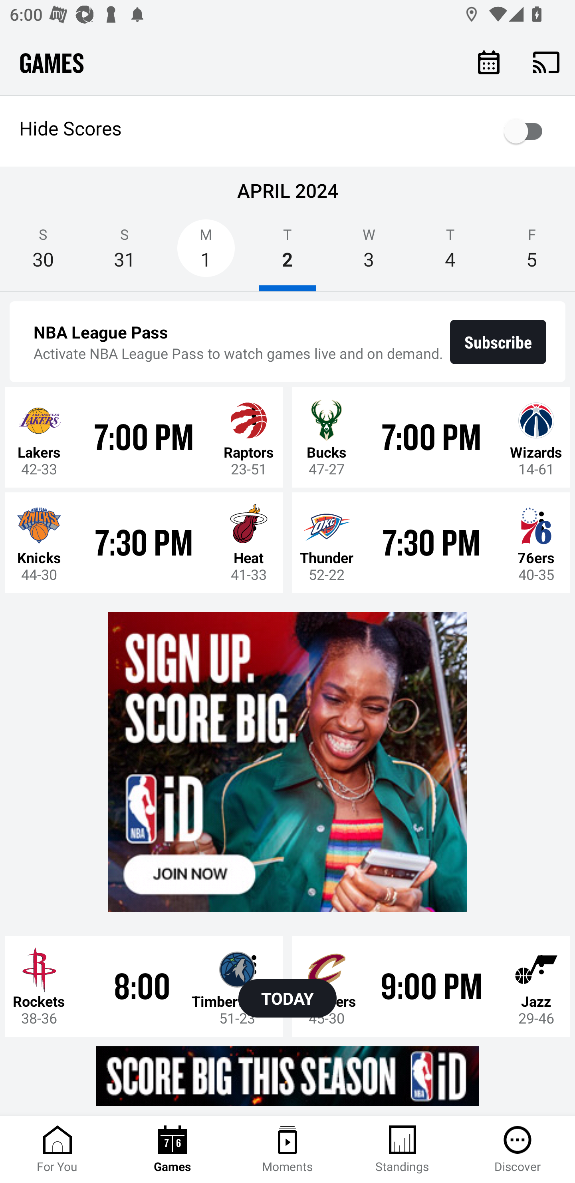 The height and width of the screenshot is (1183, 575). What do you see at coordinates (369, 253) in the screenshot?
I see `W 3` at bounding box center [369, 253].